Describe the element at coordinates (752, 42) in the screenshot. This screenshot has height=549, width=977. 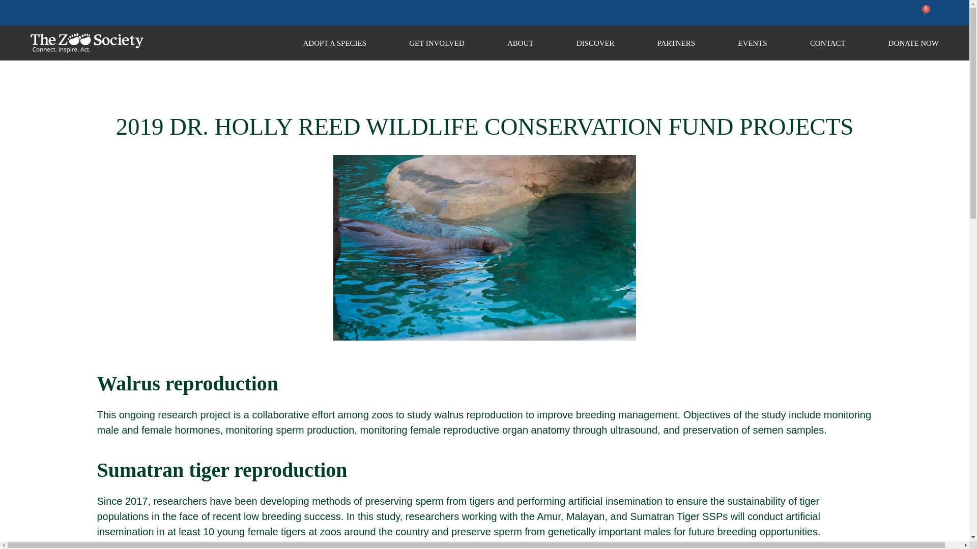
I see `EVENTS` at that location.